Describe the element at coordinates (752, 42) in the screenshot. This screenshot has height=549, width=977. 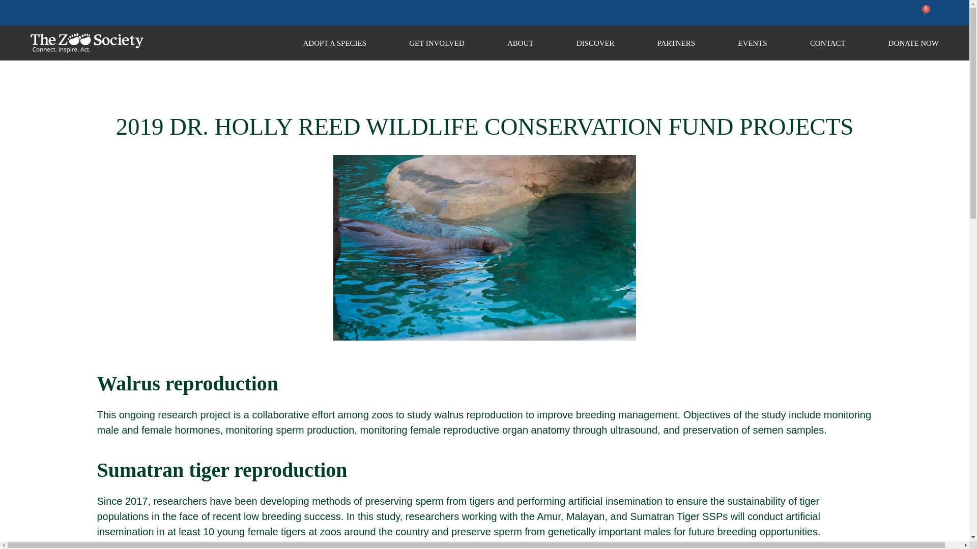
I see `EVENTS` at that location.